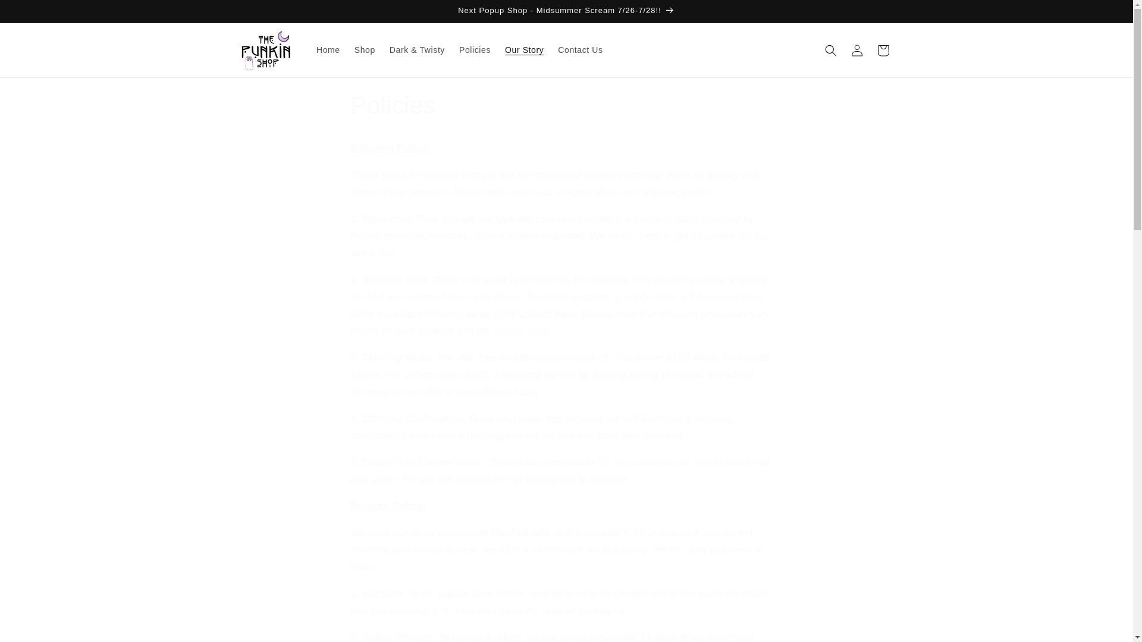  What do you see at coordinates (580, 49) in the screenshot?
I see `Contact Us` at bounding box center [580, 49].